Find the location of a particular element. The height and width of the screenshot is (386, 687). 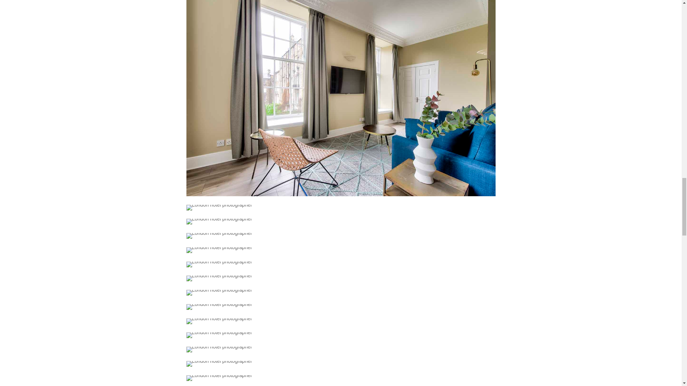

London hotel photographer is located at coordinates (219, 222).